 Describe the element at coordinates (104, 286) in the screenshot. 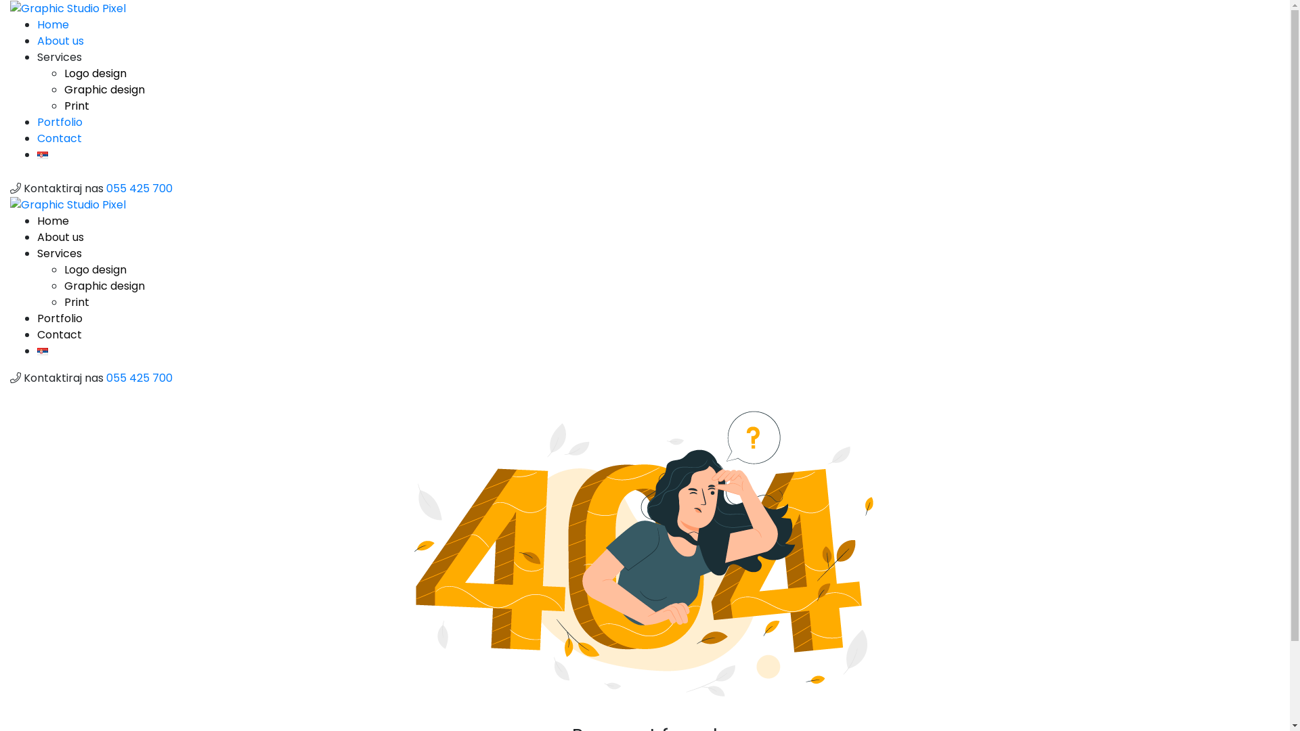

I see `Graphic design` at that location.